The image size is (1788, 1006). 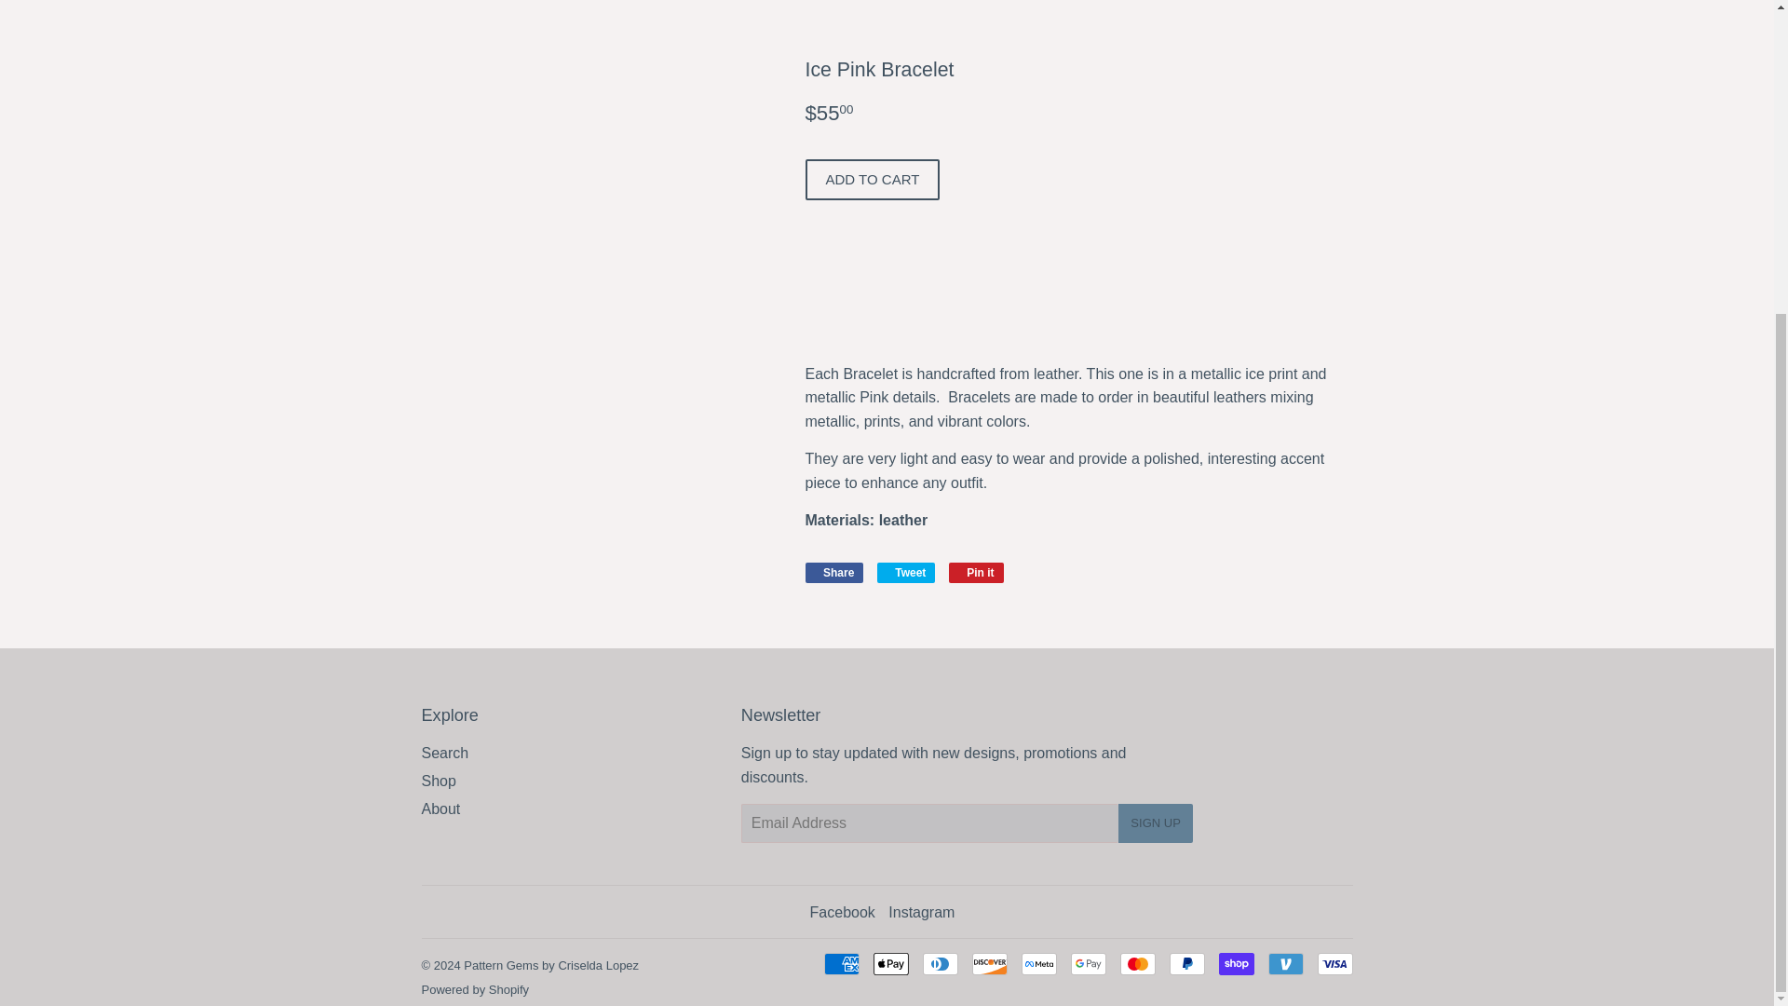 I want to click on Instagram, so click(x=922, y=912).